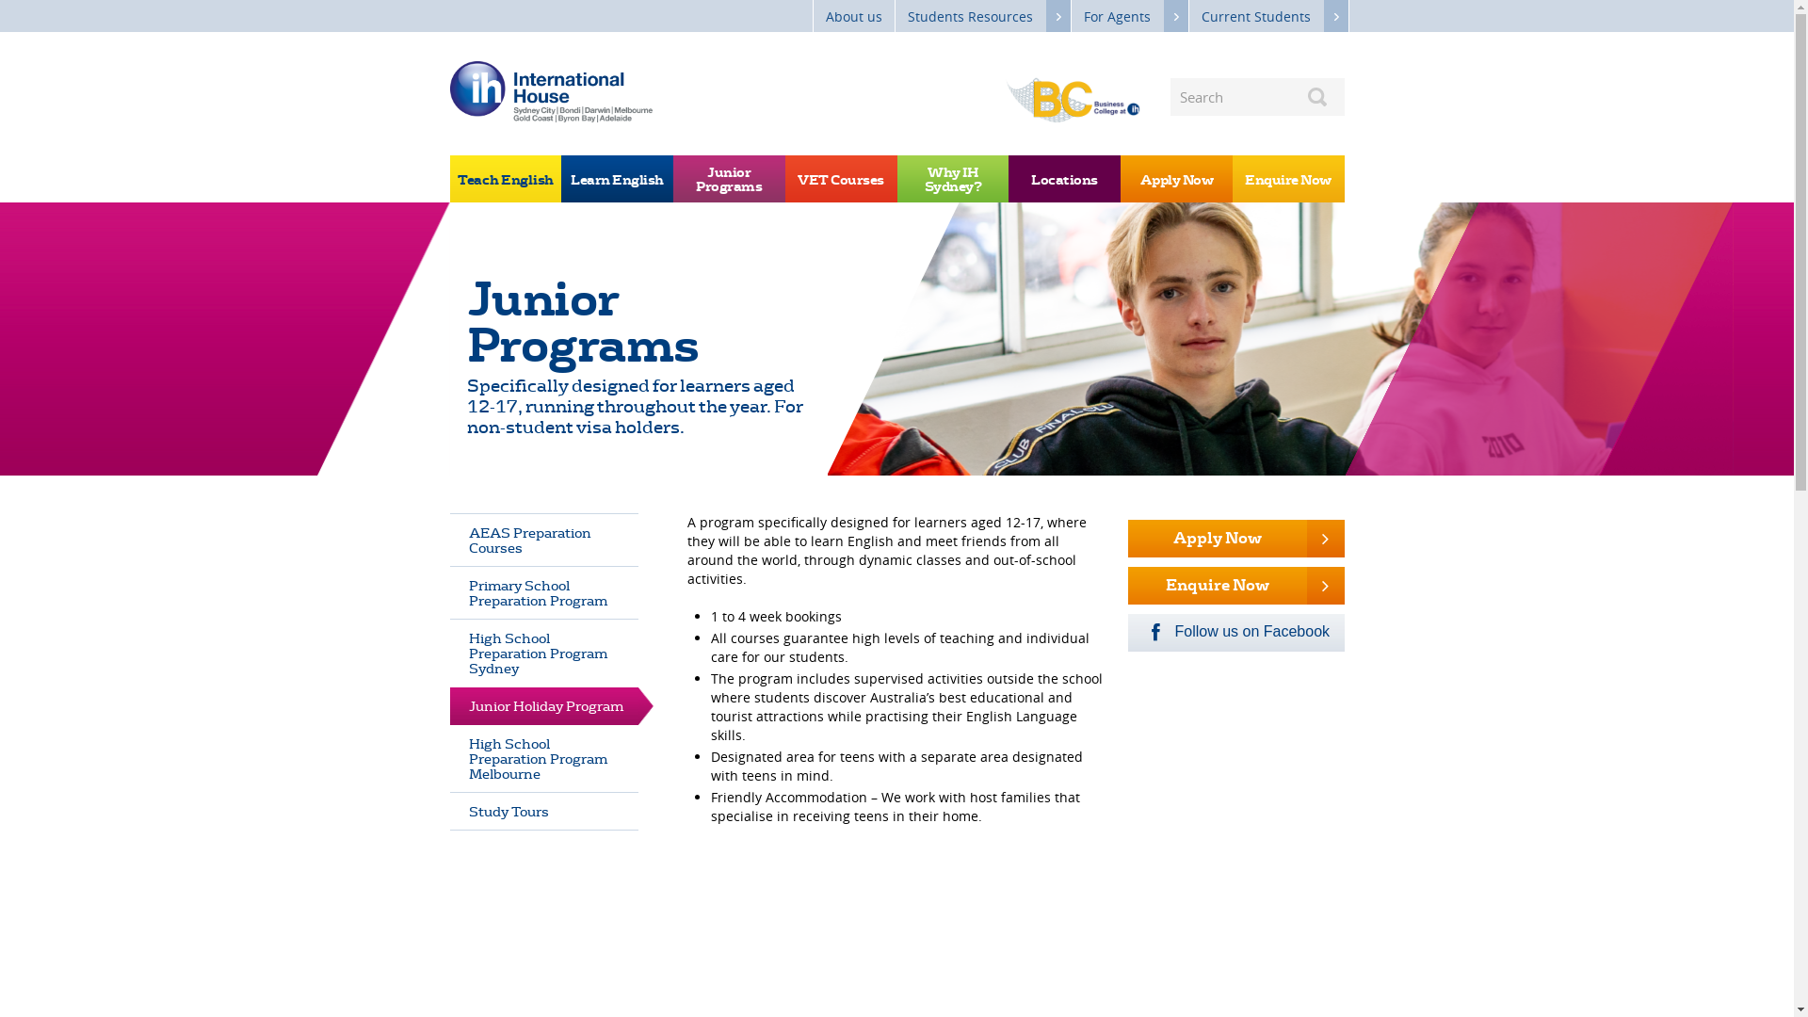 The image size is (1808, 1017). I want to click on Apply Now, so click(1236, 539).